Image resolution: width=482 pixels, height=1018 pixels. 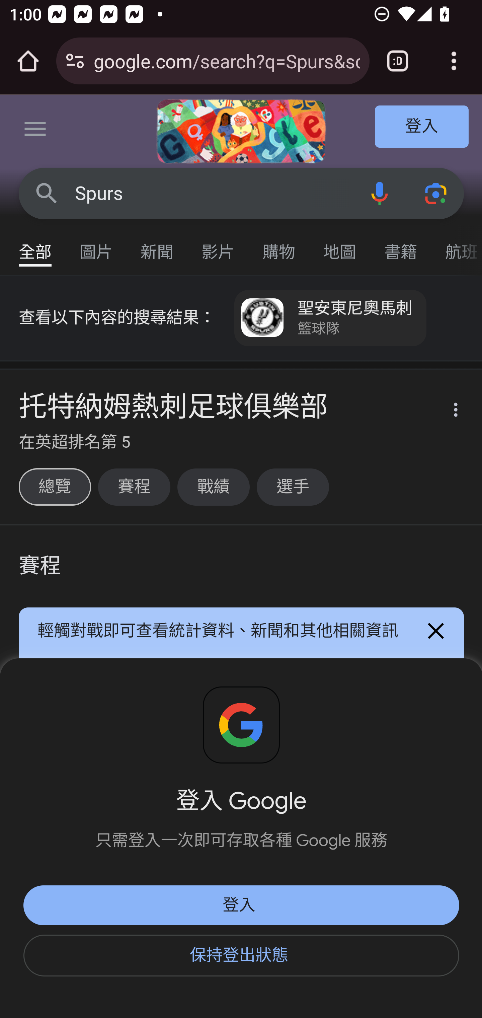 What do you see at coordinates (454, 61) in the screenshot?
I see `Customize and control Google Chrome` at bounding box center [454, 61].